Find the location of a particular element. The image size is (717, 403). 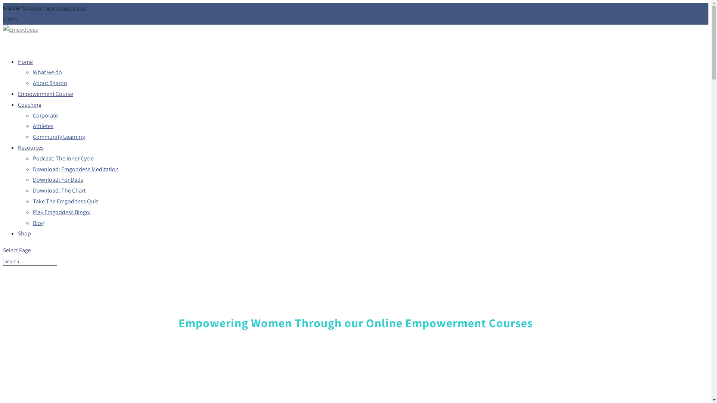

Coaching is located at coordinates (30, 107).